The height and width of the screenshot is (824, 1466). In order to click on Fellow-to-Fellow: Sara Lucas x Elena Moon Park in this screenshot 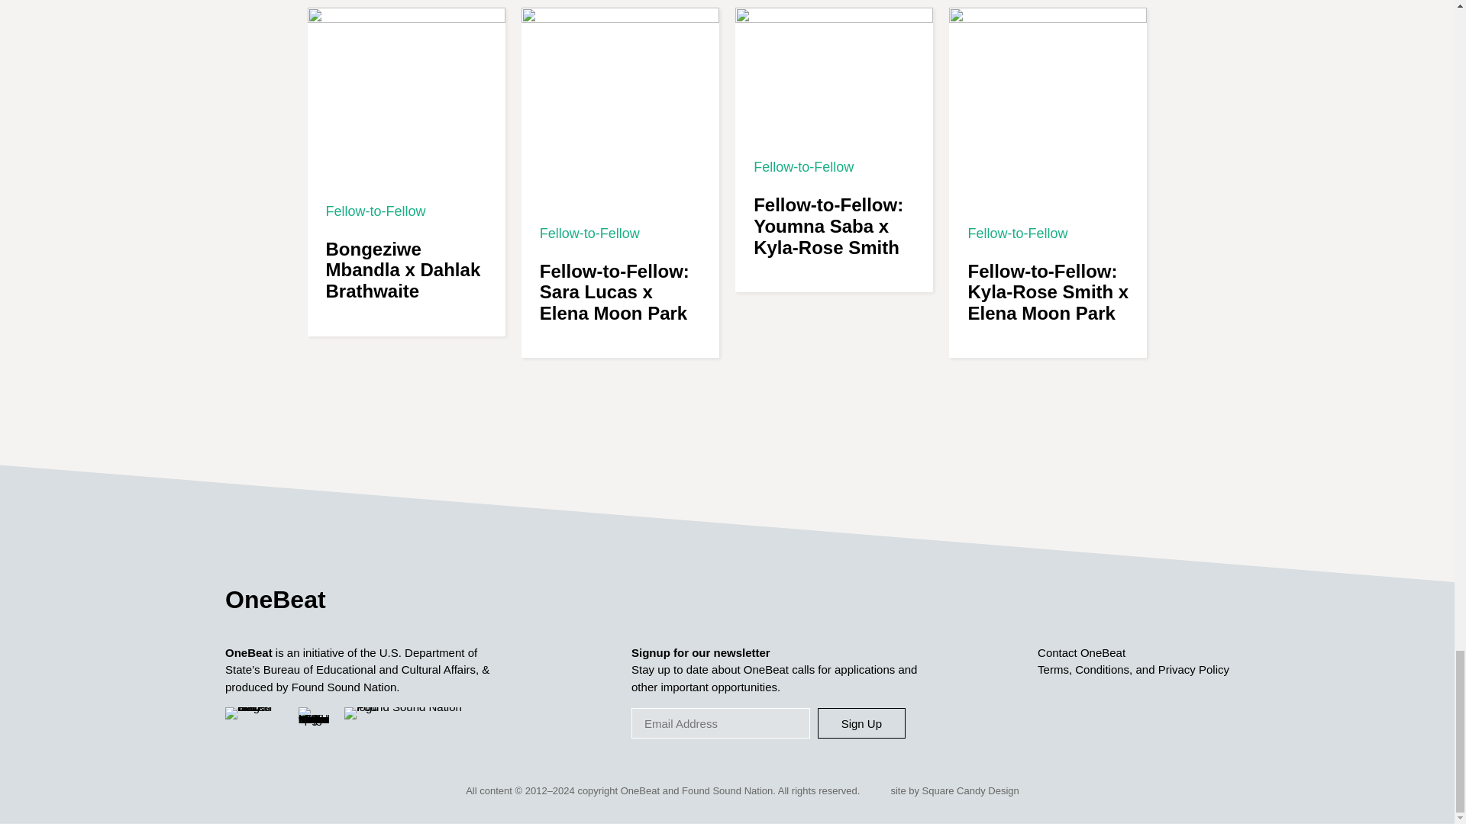, I will do `click(614, 292)`.